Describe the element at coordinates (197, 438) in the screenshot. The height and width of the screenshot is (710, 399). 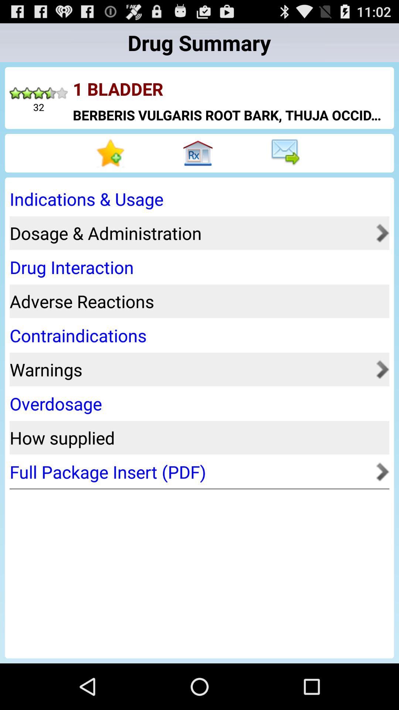
I see `tap the how supplied` at that location.